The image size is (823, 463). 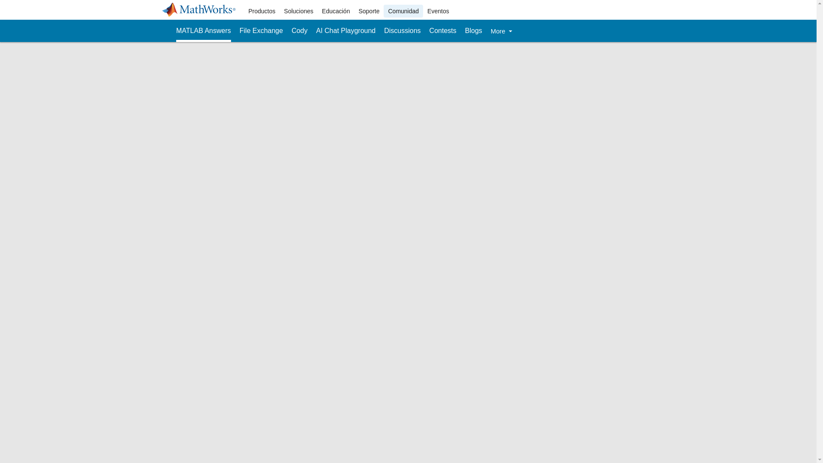 I want to click on Eventos, so click(x=438, y=11).